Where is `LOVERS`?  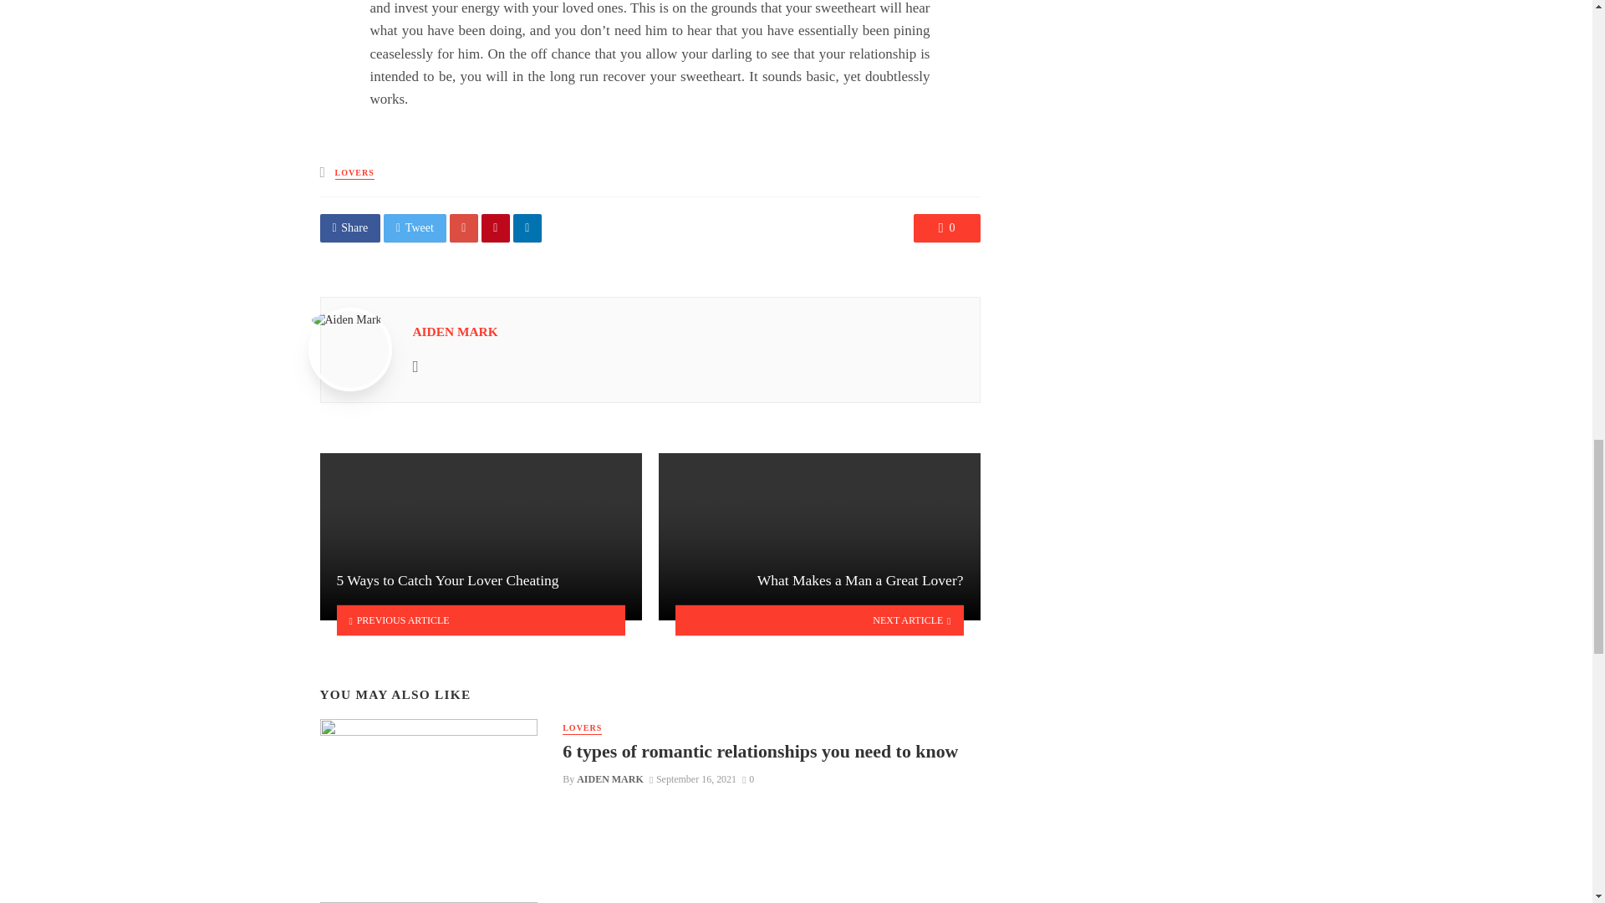
LOVERS is located at coordinates (354, 172).